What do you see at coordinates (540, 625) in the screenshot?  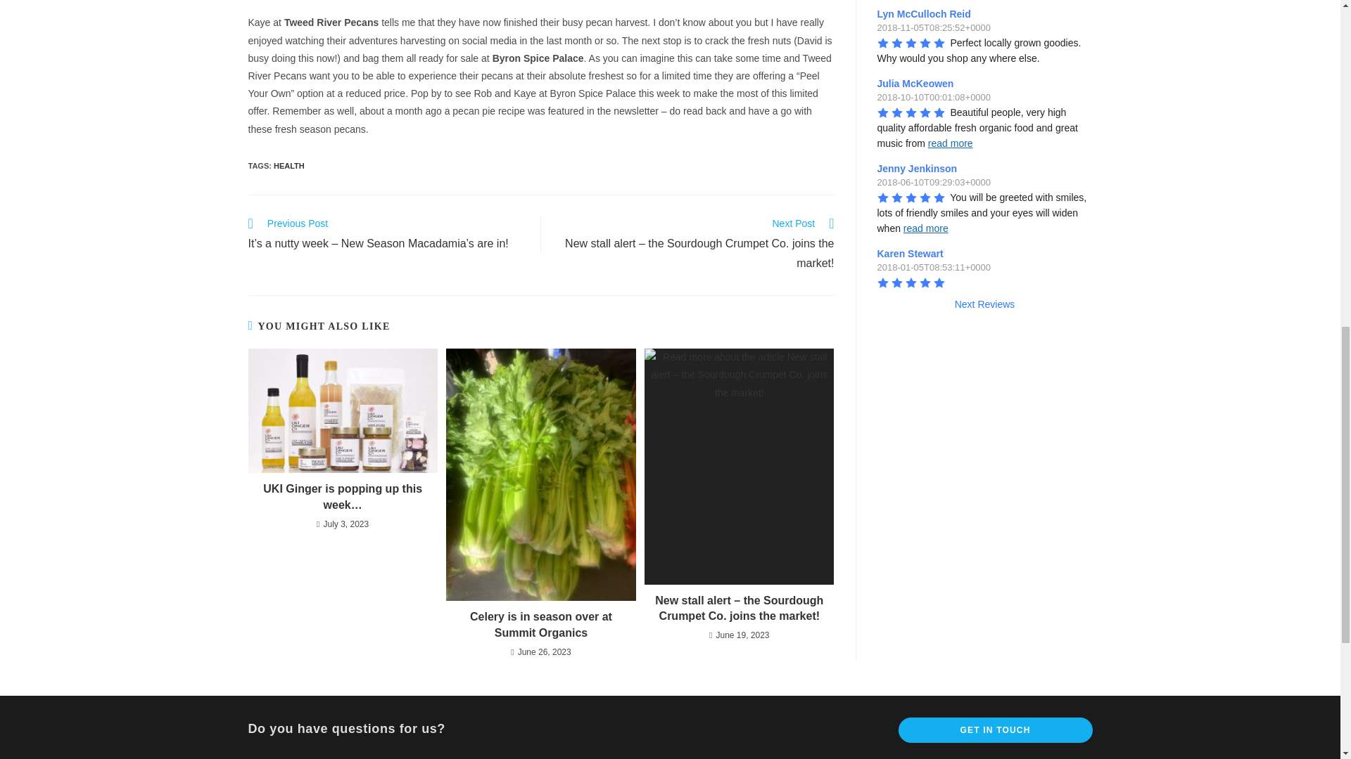 I see `Celery is in season over at Summit Organics` at bounding box center [540, 625].